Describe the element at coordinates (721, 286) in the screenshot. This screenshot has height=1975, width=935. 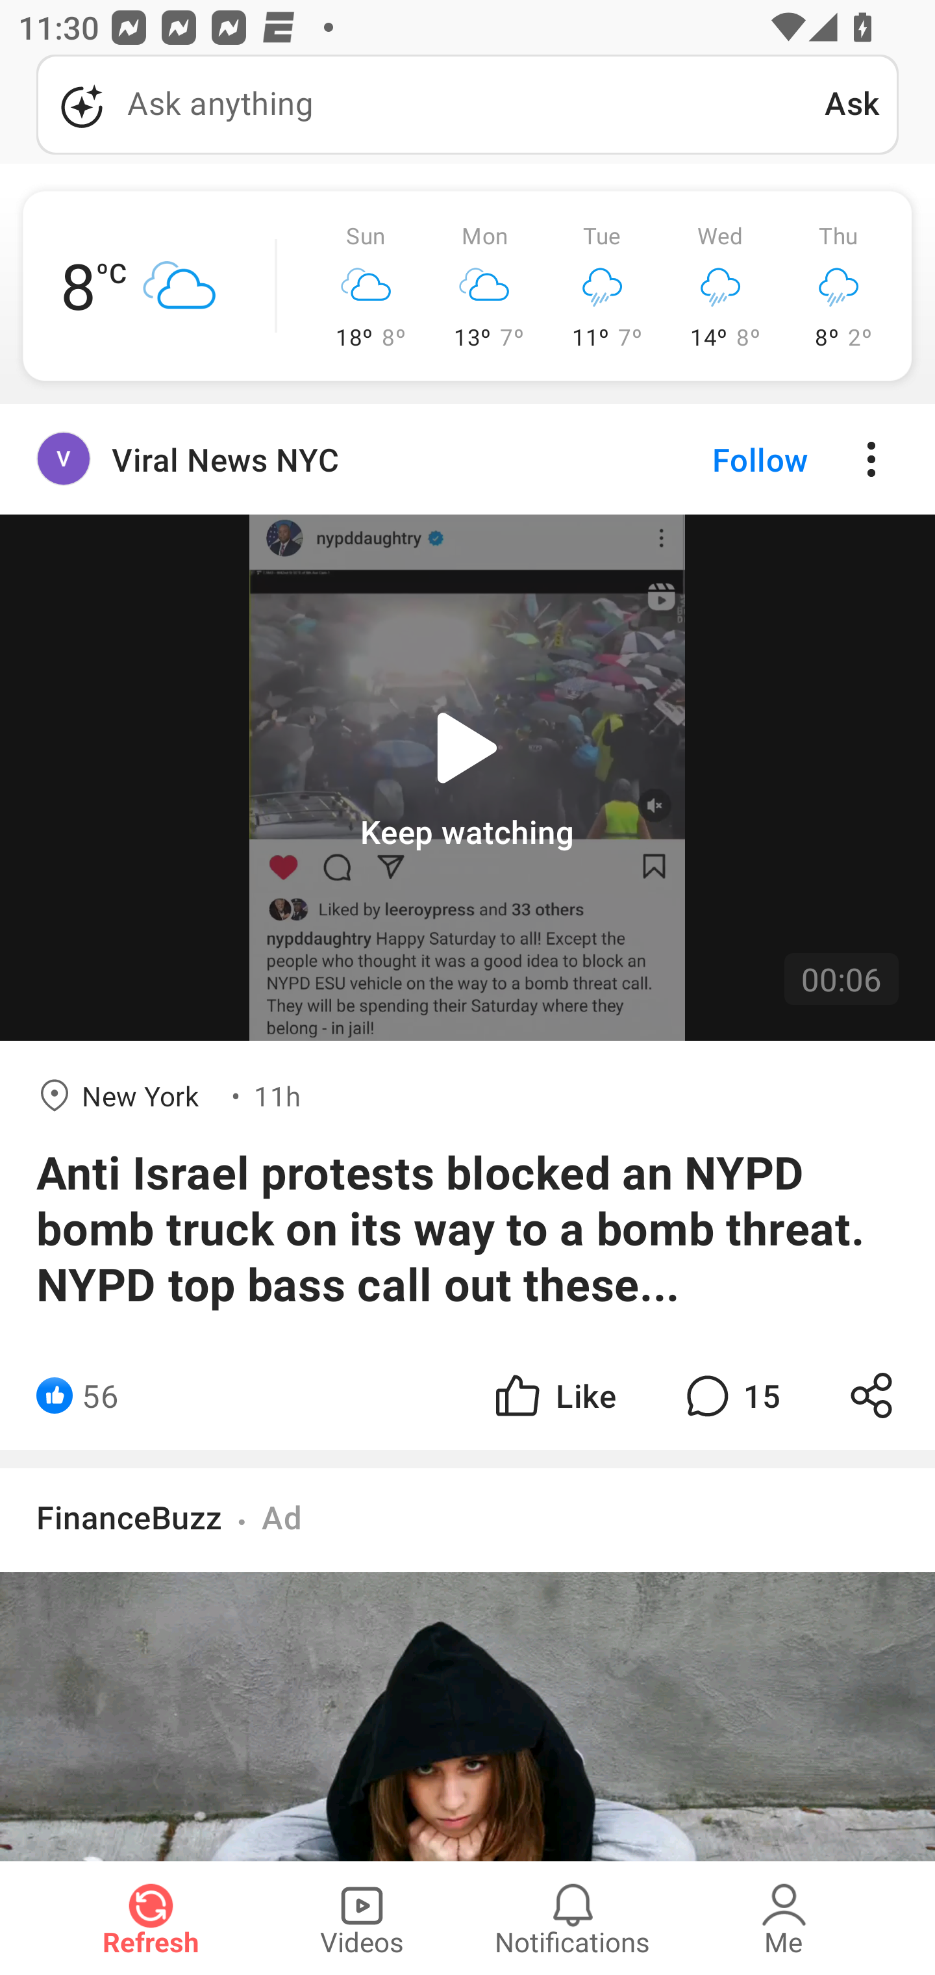
I see `Wed 14º 8º` at that location.